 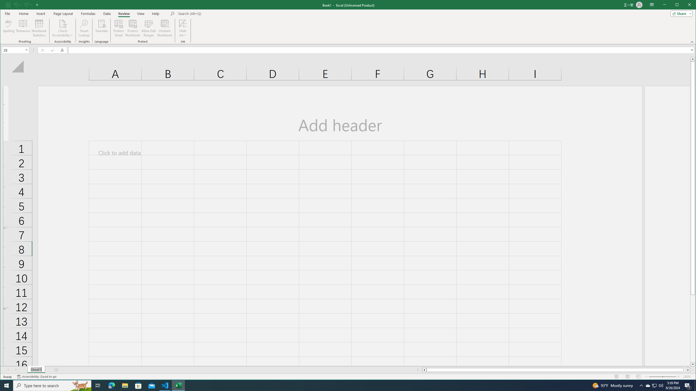 What do you see at coordinates (343, 386) in the screenshot?
I see `Running applications` at bounding box center [343, 386].